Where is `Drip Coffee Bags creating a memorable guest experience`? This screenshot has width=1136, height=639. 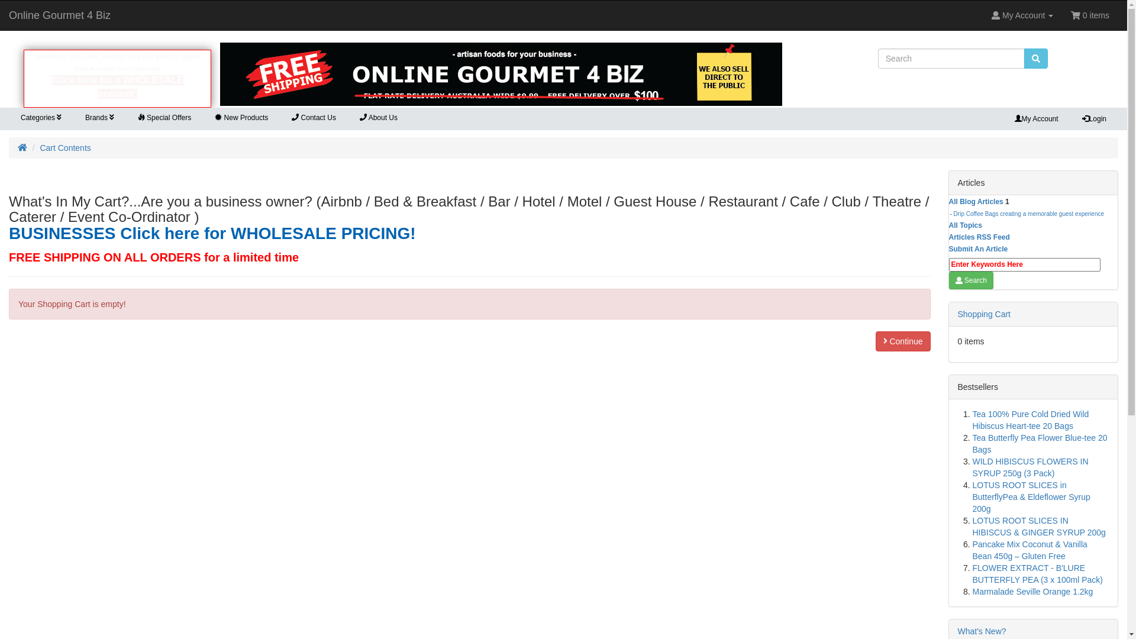
Drip Coffee Bags creating a memorable guest experience is located at coordinates (1029, 214).